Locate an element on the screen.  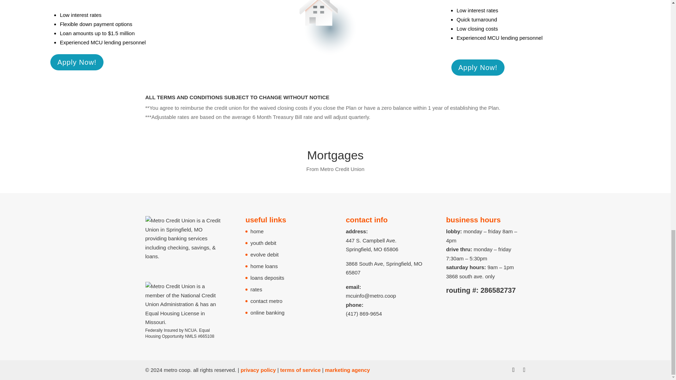
rates is located at coordinates (492, 10).